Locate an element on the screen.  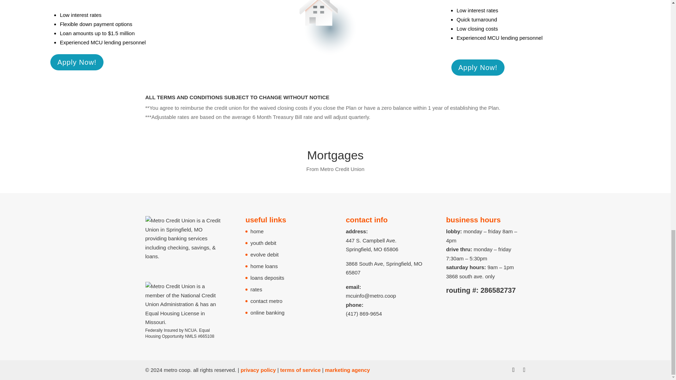
rates is located at coordinates (492, 10).